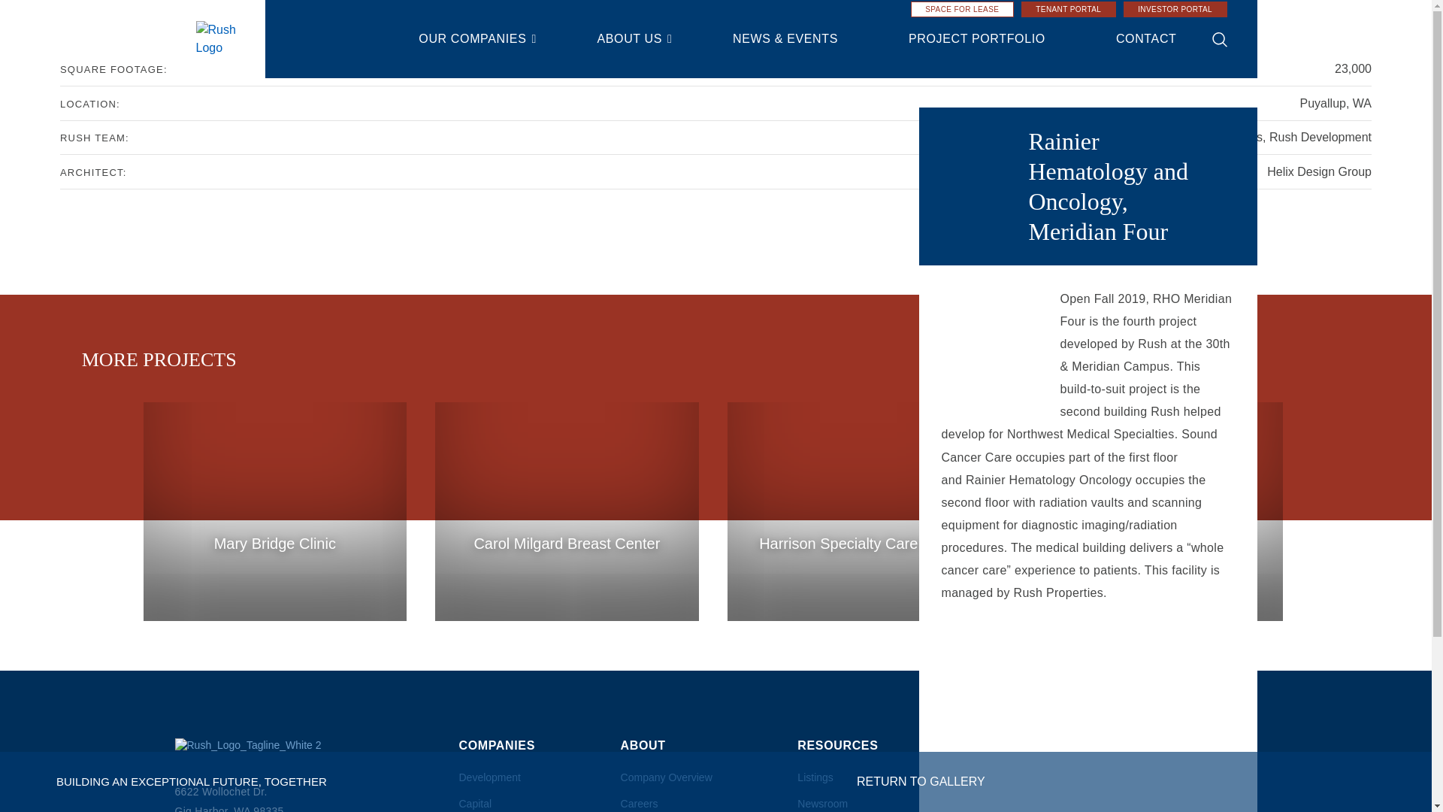 The width and height of the screenshot is (1443, 812). I want to click on INVESTOR PORTAL, so click(1175, 9).